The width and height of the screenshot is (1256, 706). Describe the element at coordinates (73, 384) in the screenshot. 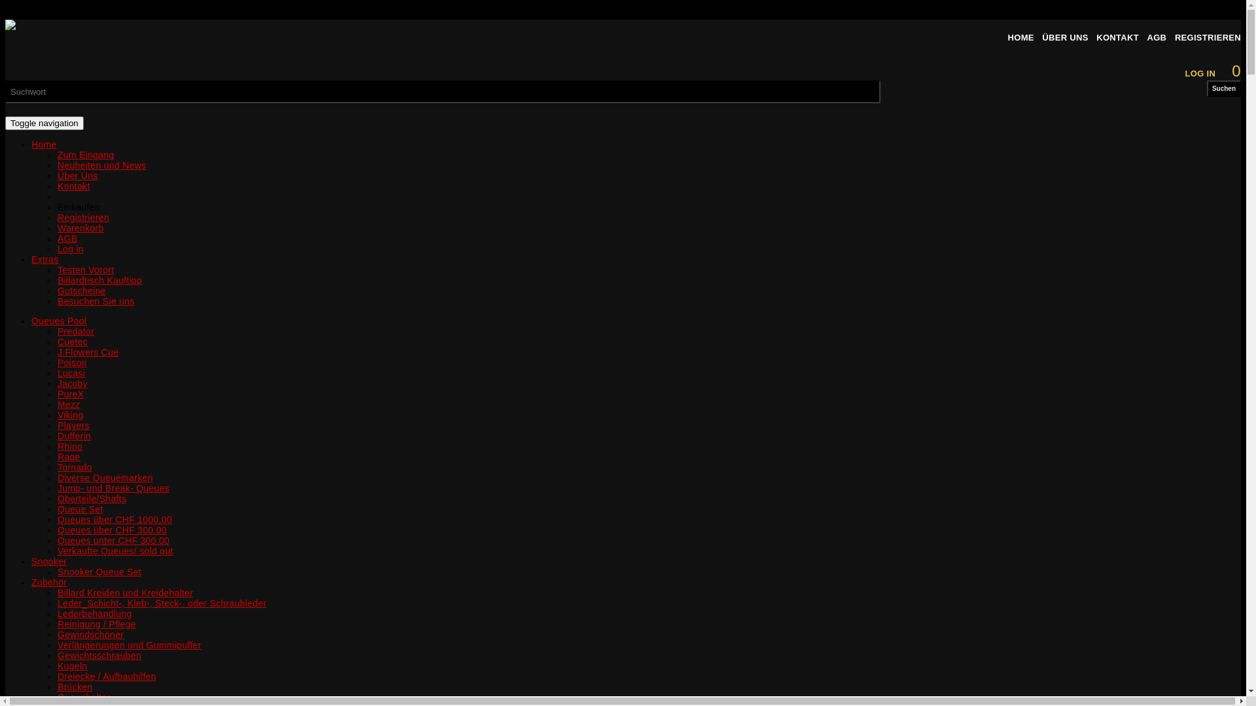

I see `Jacoby` at that location.